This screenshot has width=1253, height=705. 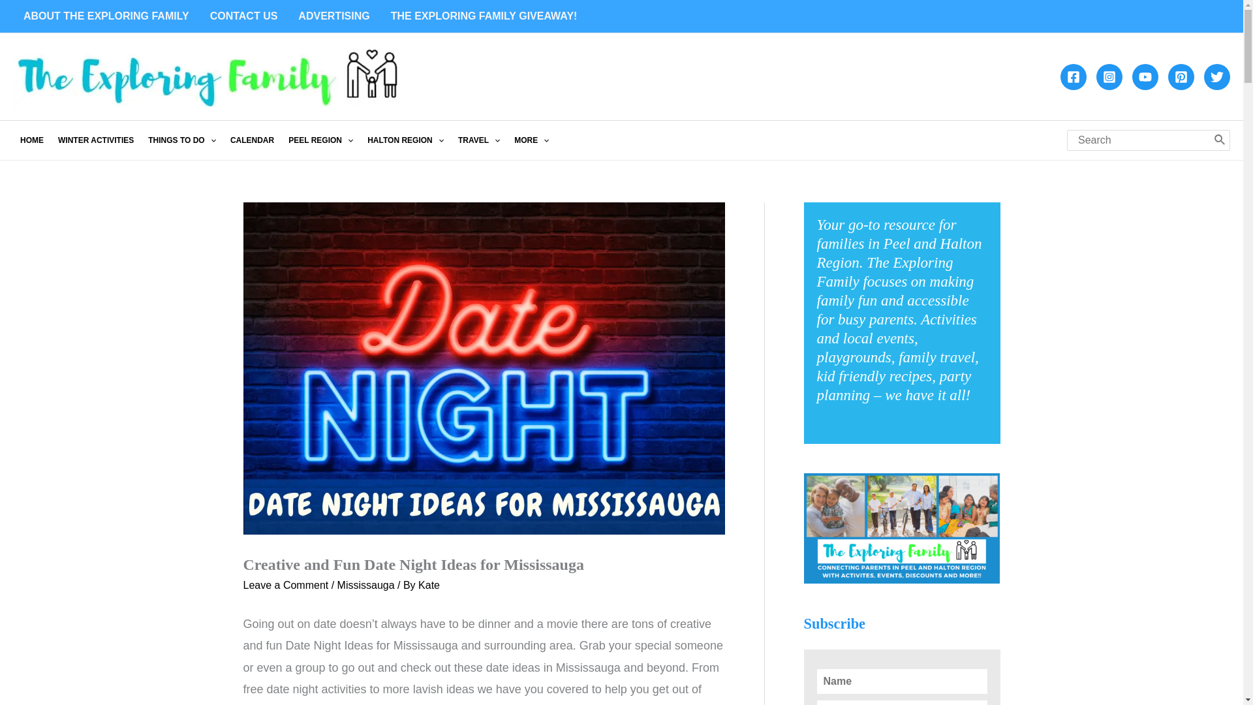 What do you see at coordinates (243, 16) in the screenshot?
I see `Contact Katie and Co!` at bounding box center [243, 16].